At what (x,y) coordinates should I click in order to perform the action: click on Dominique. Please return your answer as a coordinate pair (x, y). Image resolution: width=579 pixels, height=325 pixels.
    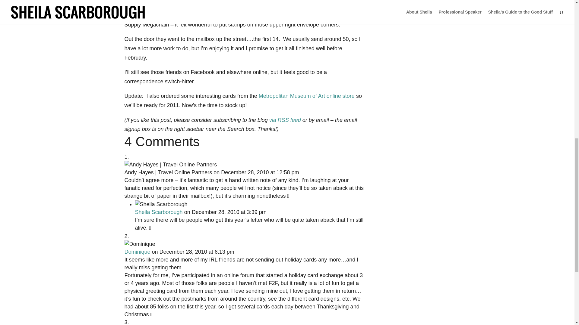
    Looking at the image, I should click on (137, 252).